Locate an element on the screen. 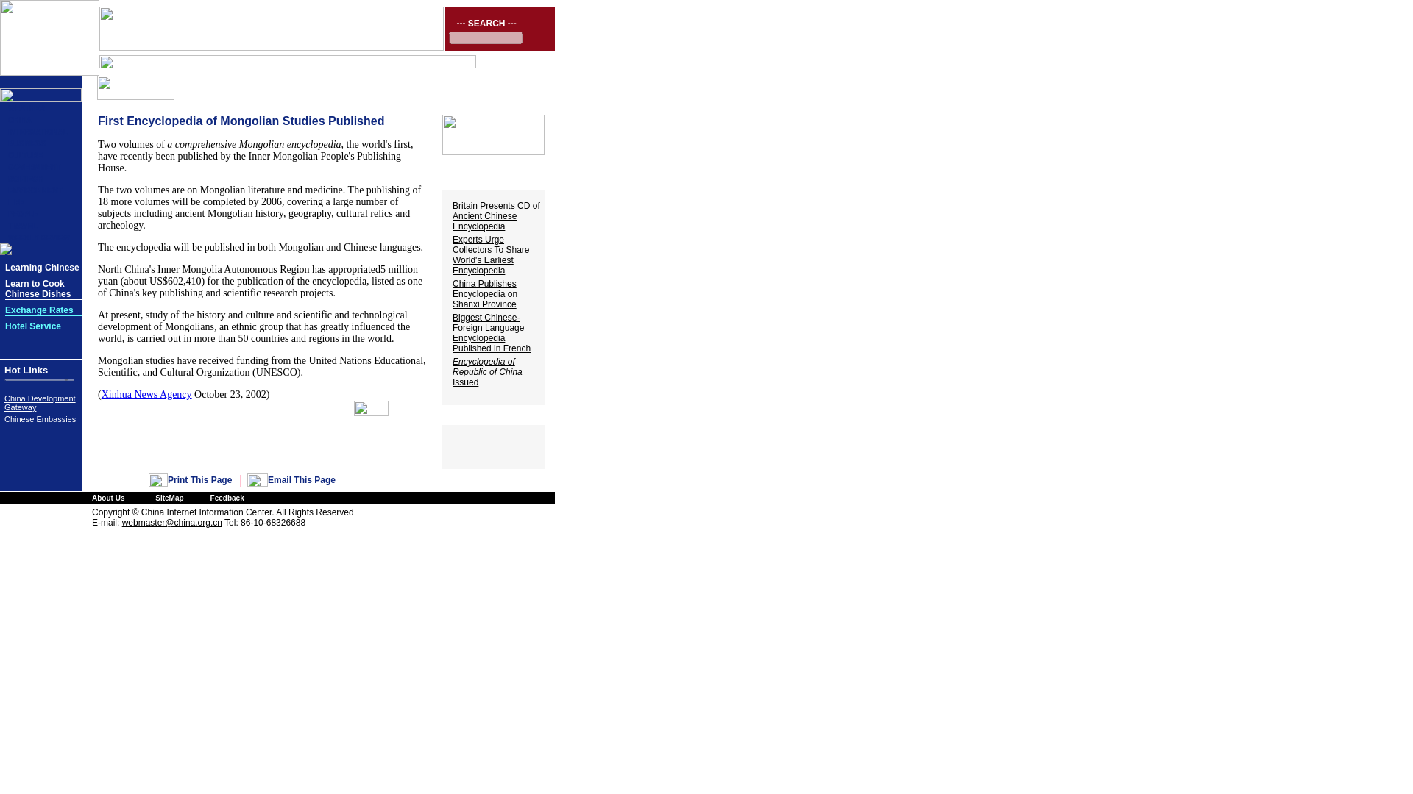 This screenshot has height=794, width=1413. Feedback is located at coordinates (227, 497).